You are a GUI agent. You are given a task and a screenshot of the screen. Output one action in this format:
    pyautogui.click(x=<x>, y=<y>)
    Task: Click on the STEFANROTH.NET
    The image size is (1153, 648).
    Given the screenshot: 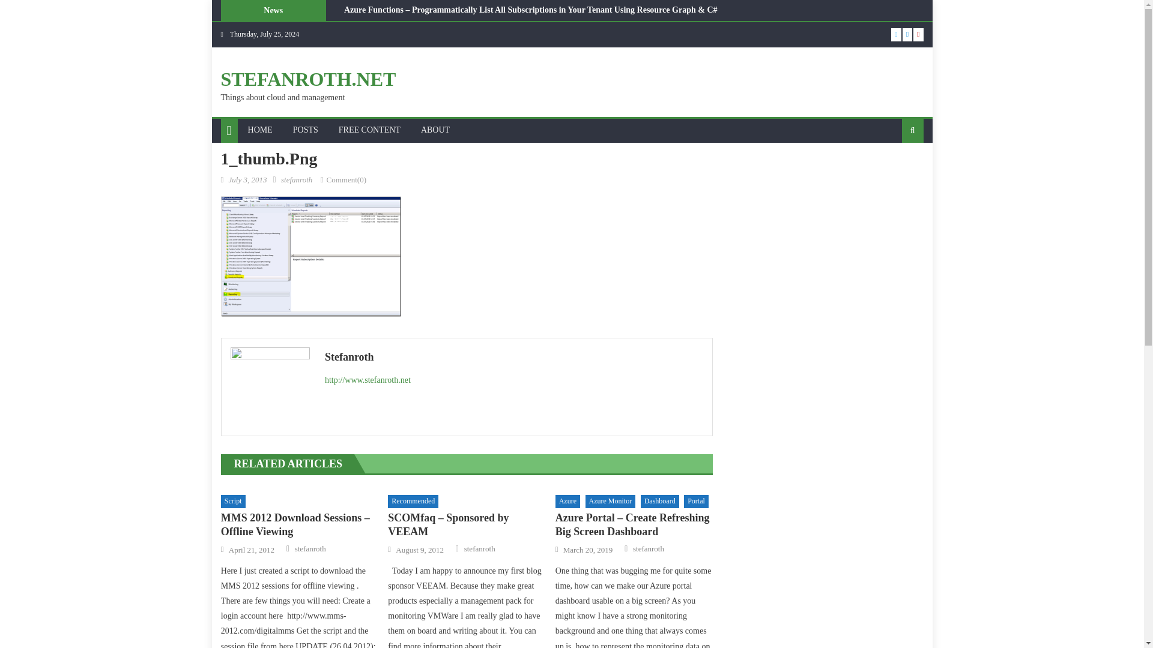 What is the action you would take?
    pyautogui.click(x=309, y=79)
    